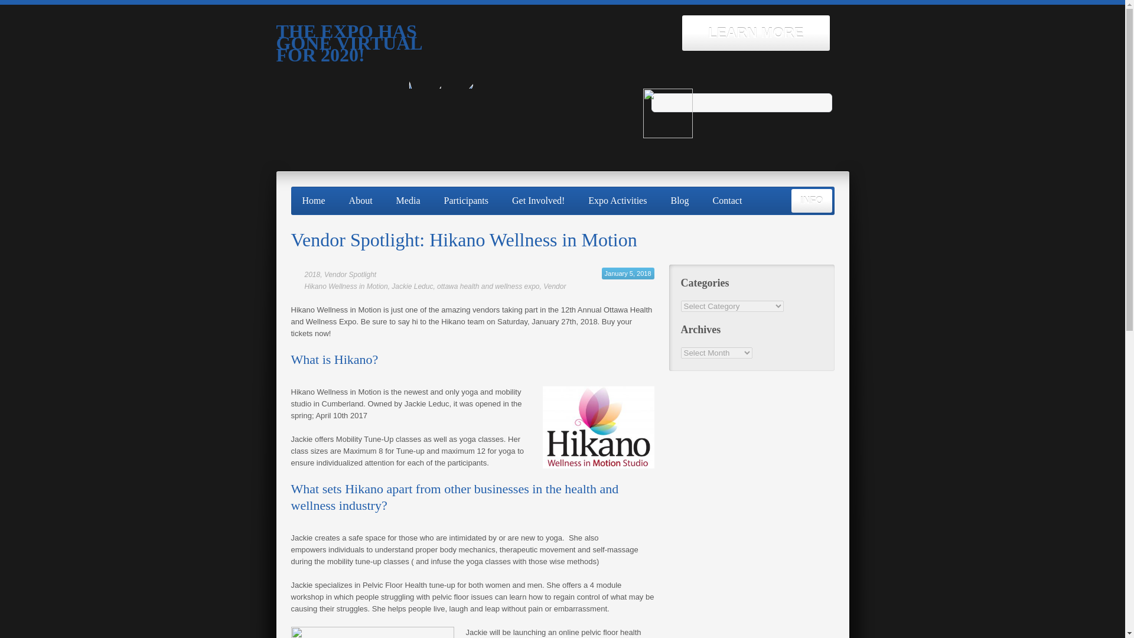 This screenshot has height=638, width=1134. Describe the element at coordinates (755, 33) in the screenshot. I see `LEARN MORE` at that location.